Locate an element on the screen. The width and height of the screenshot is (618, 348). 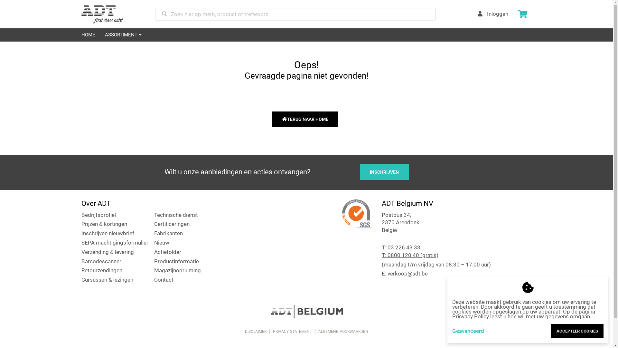
Productinformatie is located at coordinates (176, 261).